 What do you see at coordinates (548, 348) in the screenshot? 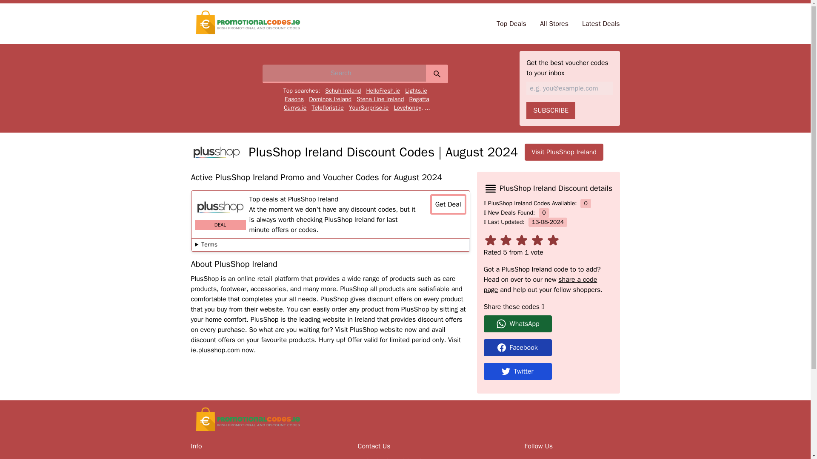
I see `Facebook` at bounding box center [548, 348].